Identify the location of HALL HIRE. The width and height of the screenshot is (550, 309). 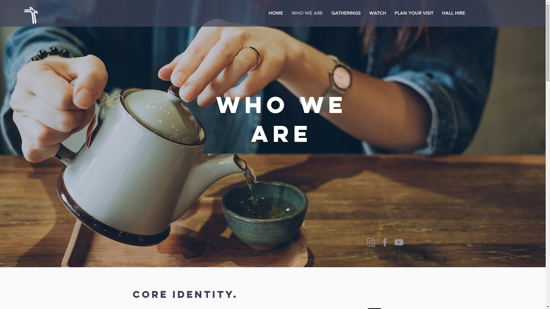
(454, 13).